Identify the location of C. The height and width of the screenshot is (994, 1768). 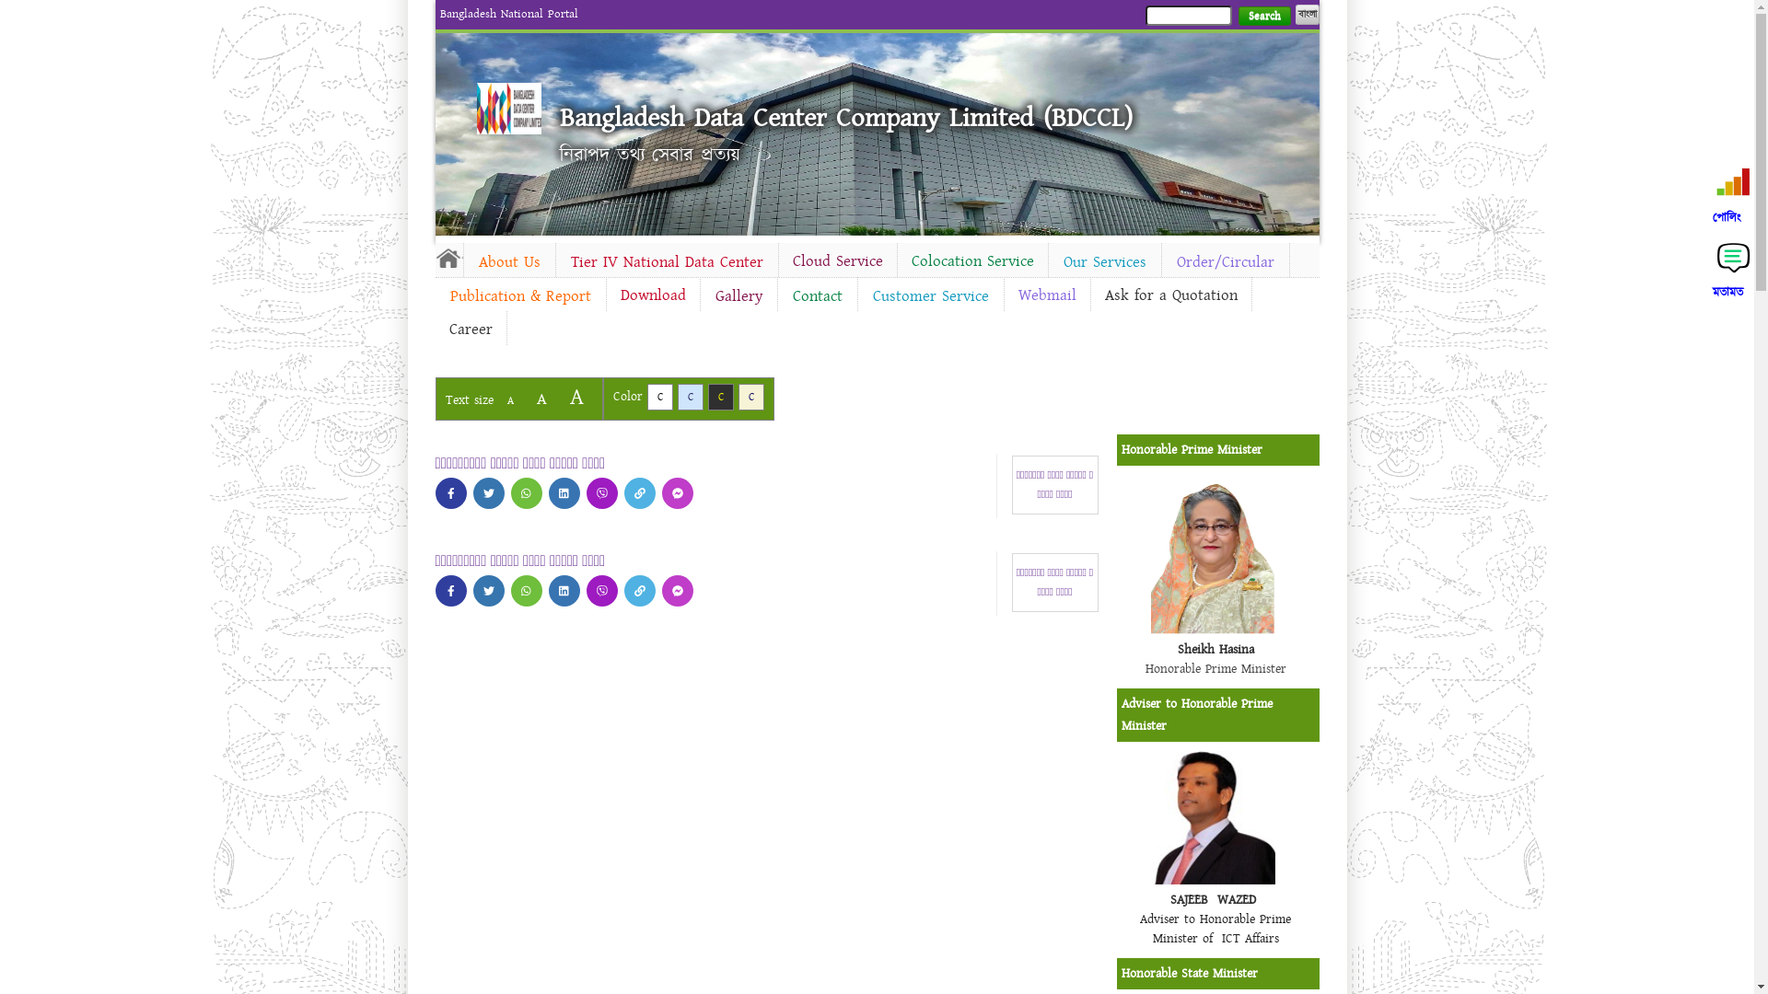
(659, 398).